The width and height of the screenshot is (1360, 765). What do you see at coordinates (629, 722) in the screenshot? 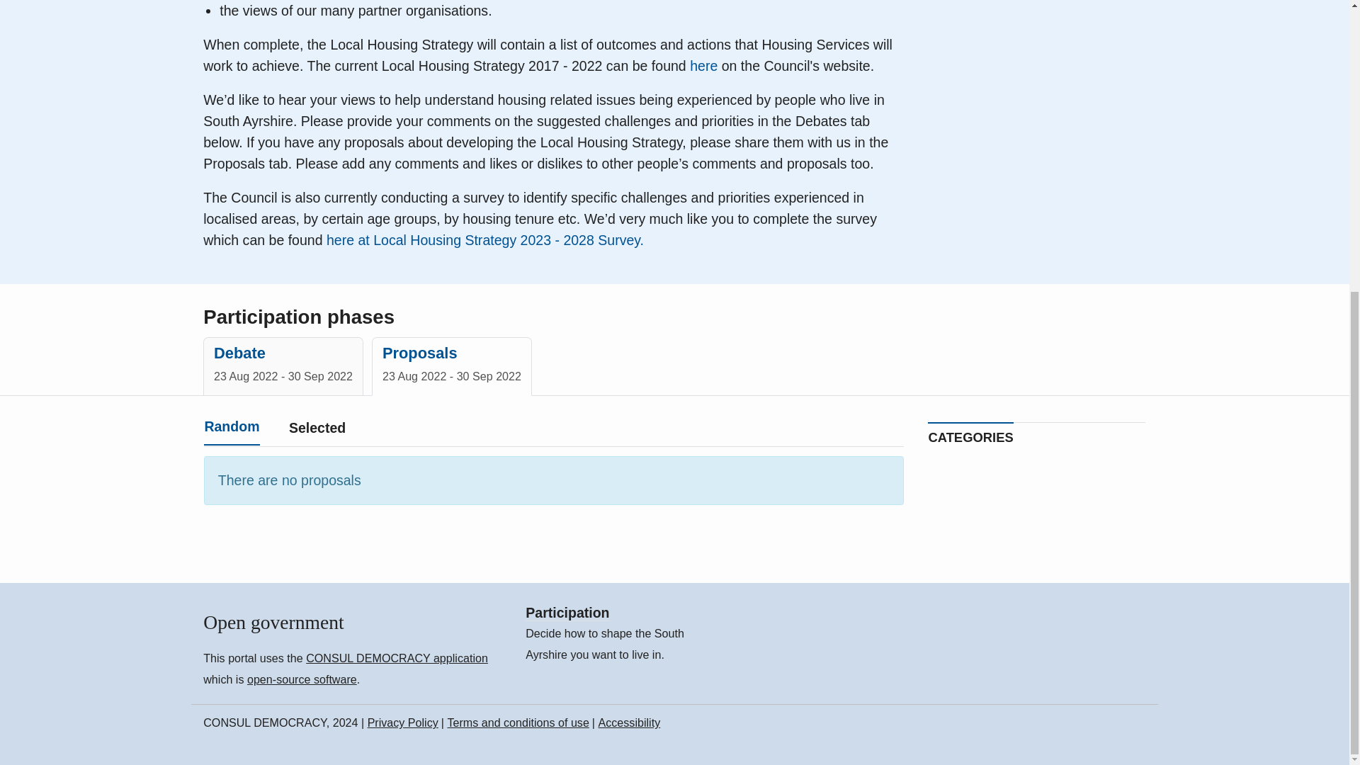
I see `Privacy Policy` at bounding box center [629, 722].